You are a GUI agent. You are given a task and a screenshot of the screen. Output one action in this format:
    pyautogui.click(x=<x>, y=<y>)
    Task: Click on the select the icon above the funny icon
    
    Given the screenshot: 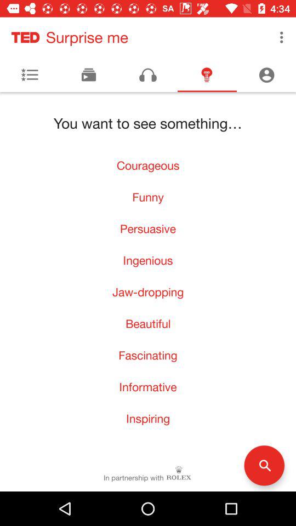 What is the action you would take?
    pyautogui.click(x=148, y=165)
    